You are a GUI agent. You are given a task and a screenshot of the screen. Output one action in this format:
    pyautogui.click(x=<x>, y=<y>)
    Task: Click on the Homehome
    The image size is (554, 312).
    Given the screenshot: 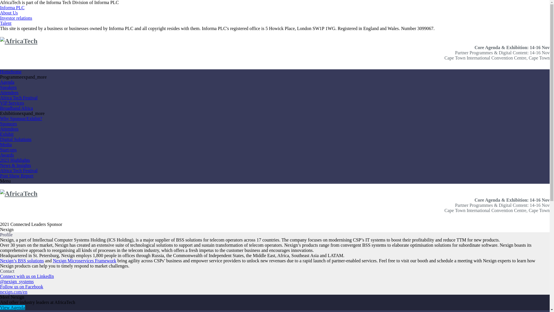 What is the action you would take?
    pyautogui.click(x=11, y=72)
    